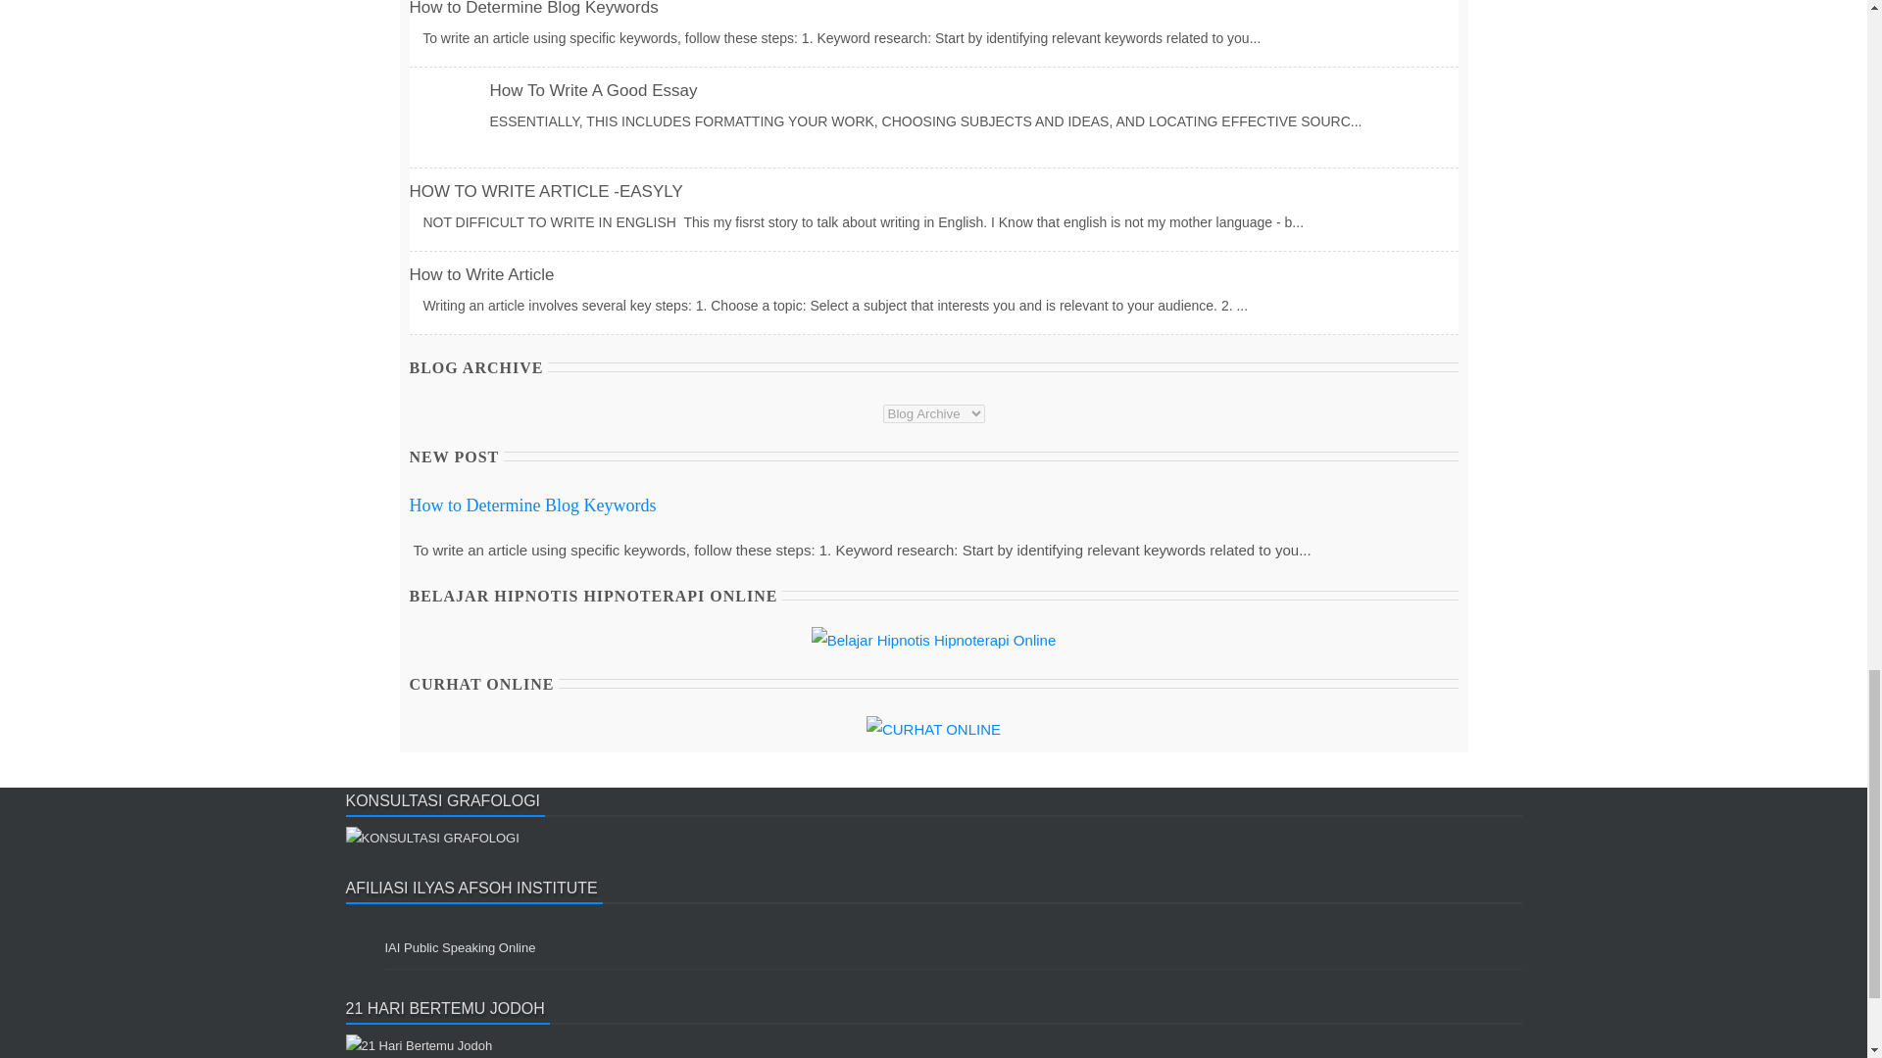 The height and width of the screenshot is (1058, 1882). Describe the element at coordinates (534, 8) in the screenshot. I see `How to Determine Blog Keywords` at that location.